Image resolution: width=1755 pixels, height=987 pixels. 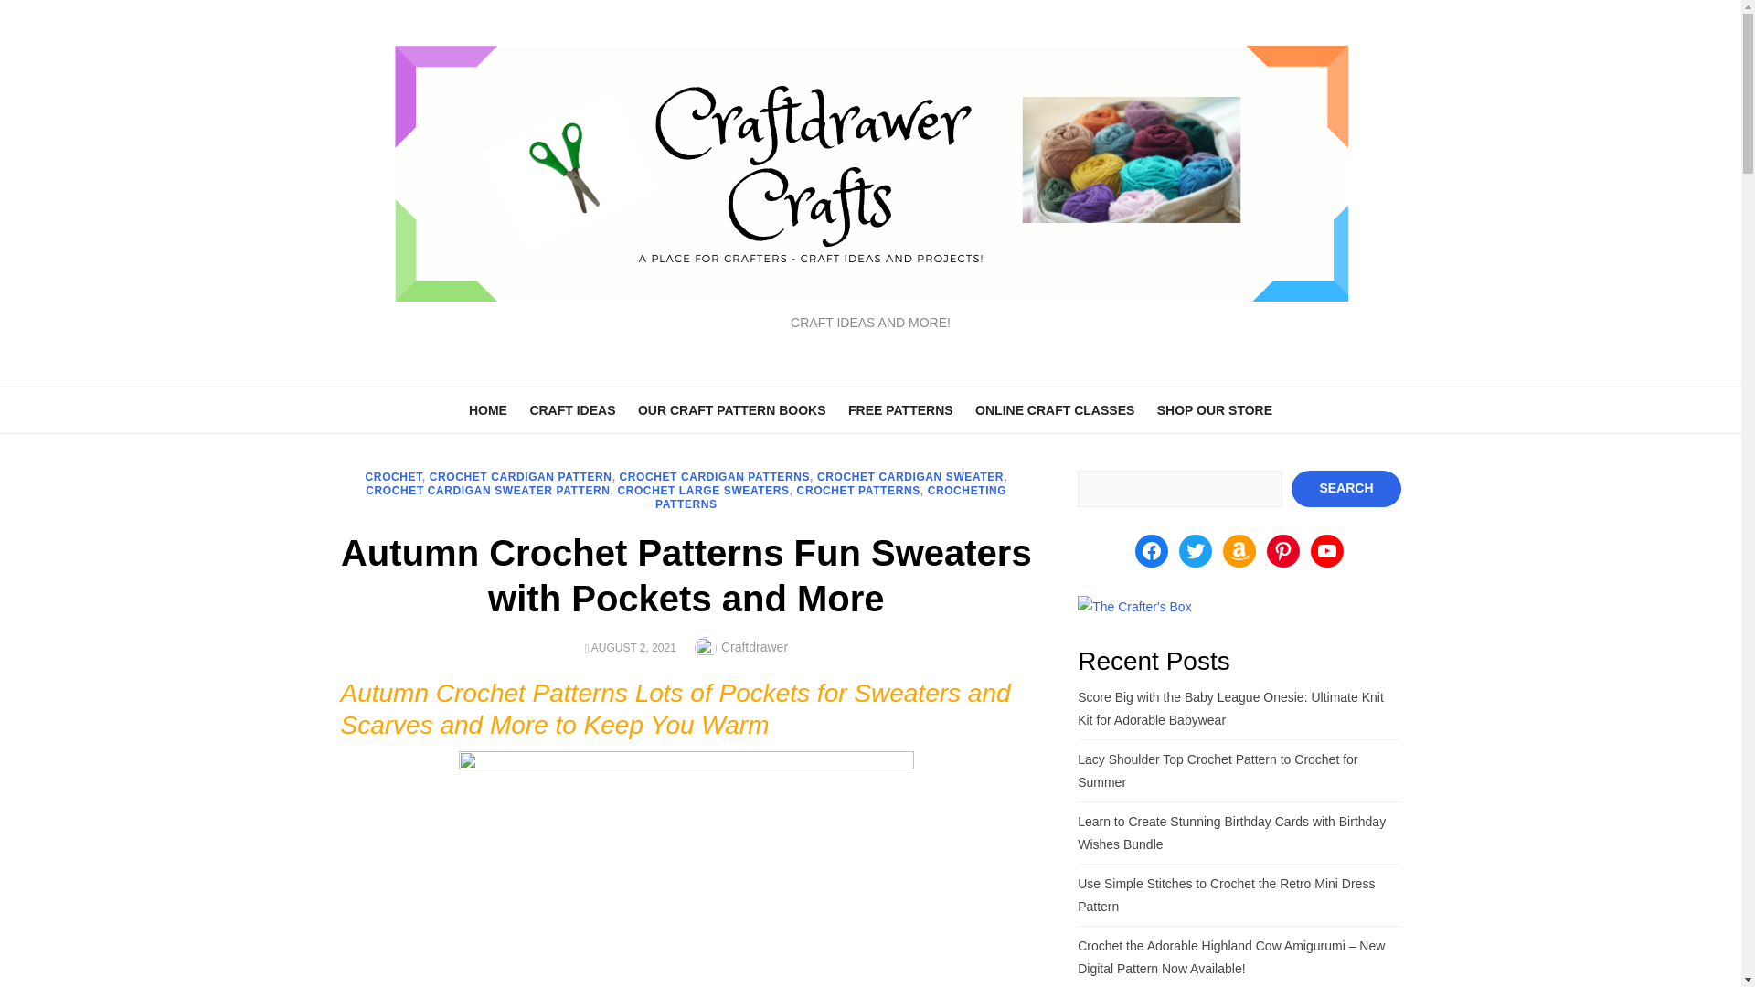 I want to click on CROCHET CARDIGAN PATTERNS, so click(x=715, y=476).